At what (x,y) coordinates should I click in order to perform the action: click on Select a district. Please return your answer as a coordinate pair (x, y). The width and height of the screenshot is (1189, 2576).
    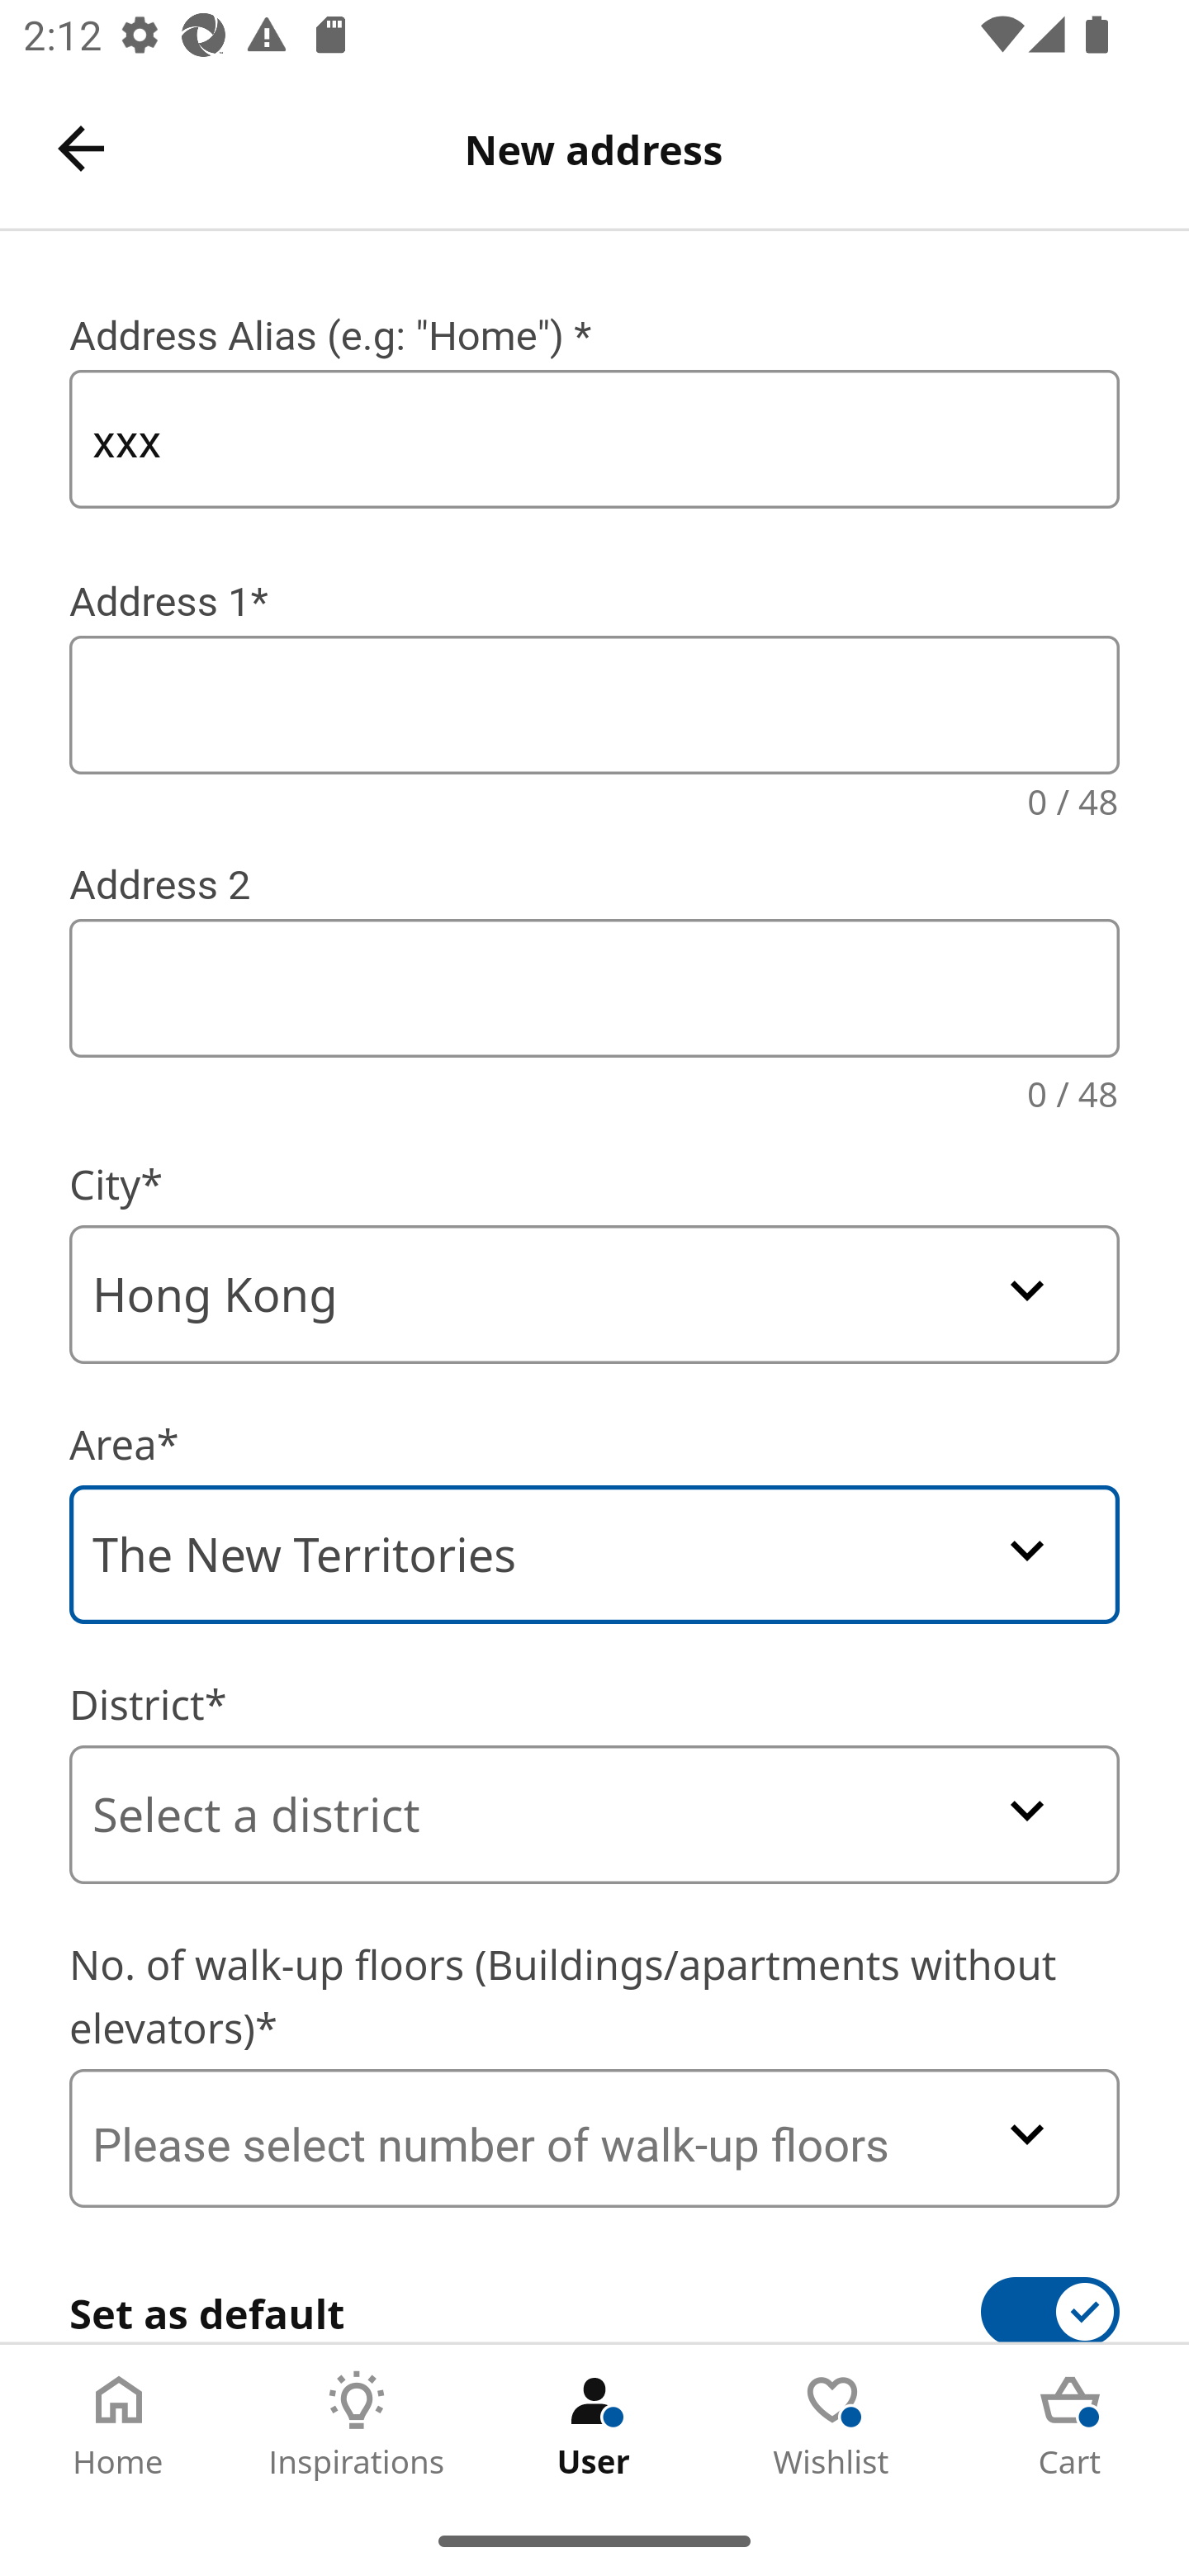
    Looking at the image, I should click on (594, 1815).